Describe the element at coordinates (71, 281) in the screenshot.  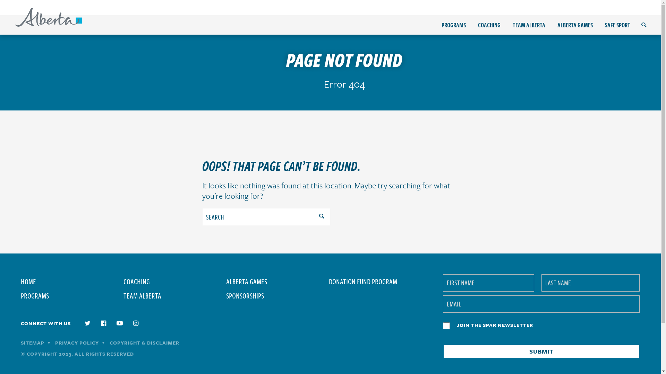
I see `HOME` at that location.